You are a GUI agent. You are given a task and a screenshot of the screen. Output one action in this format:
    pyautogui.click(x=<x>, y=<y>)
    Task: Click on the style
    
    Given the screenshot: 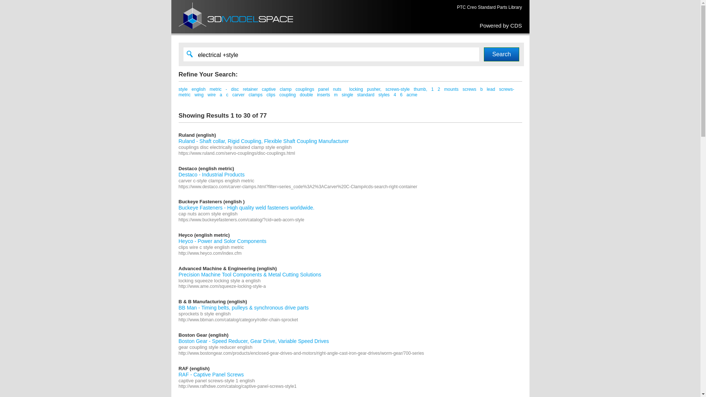 What is the action you would take?
    pyautogui.click(x=183, y=89)
    